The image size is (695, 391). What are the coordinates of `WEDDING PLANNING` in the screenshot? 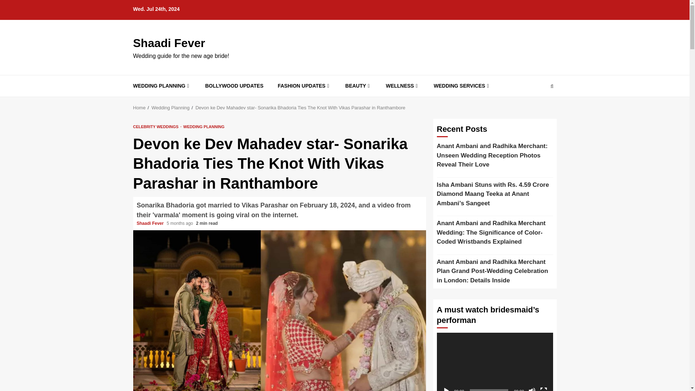 It's located at (204, 127).